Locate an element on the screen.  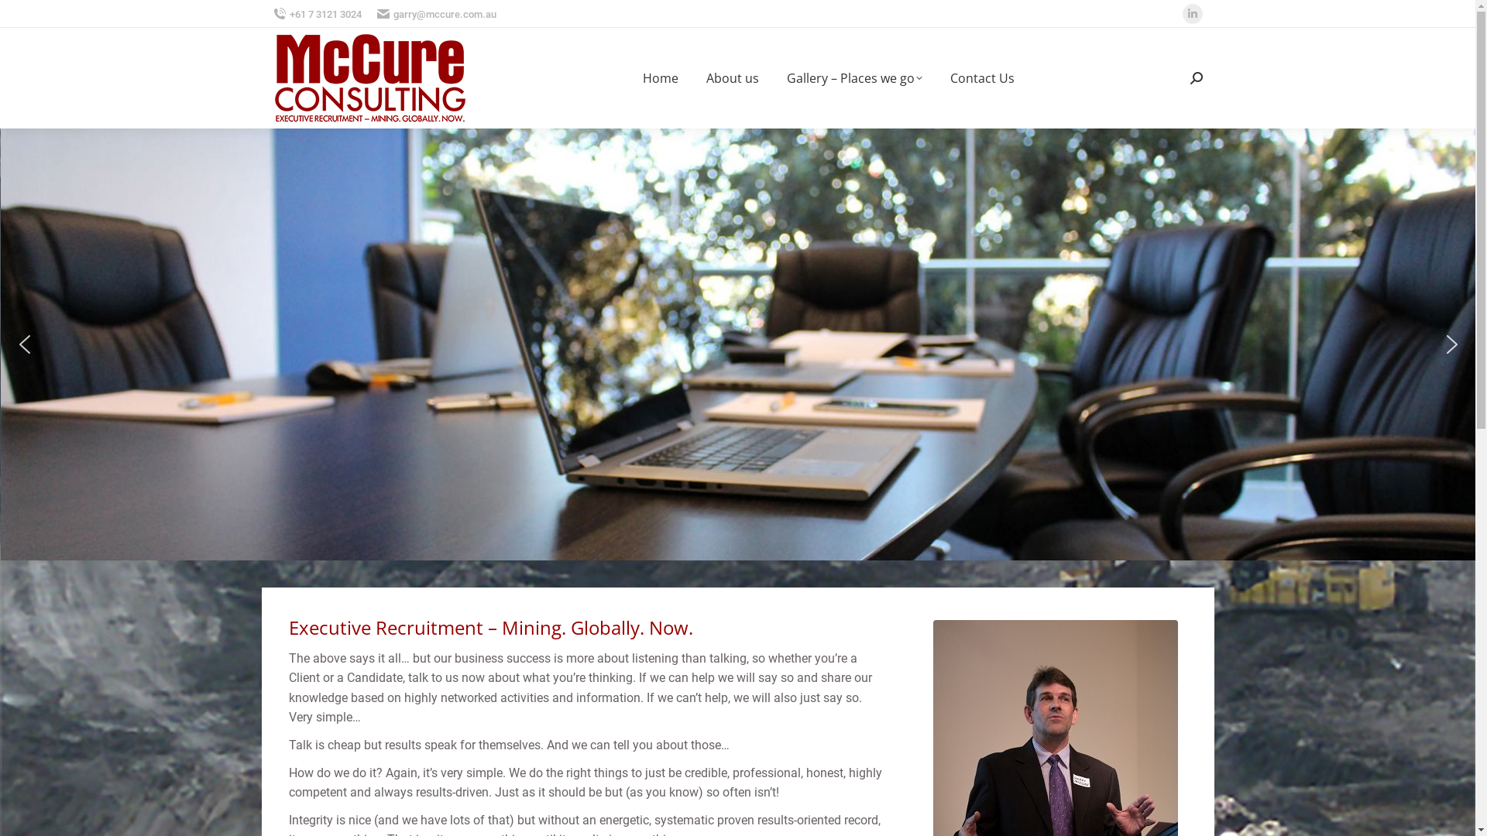
Go! is located at coordinates (24, 17).